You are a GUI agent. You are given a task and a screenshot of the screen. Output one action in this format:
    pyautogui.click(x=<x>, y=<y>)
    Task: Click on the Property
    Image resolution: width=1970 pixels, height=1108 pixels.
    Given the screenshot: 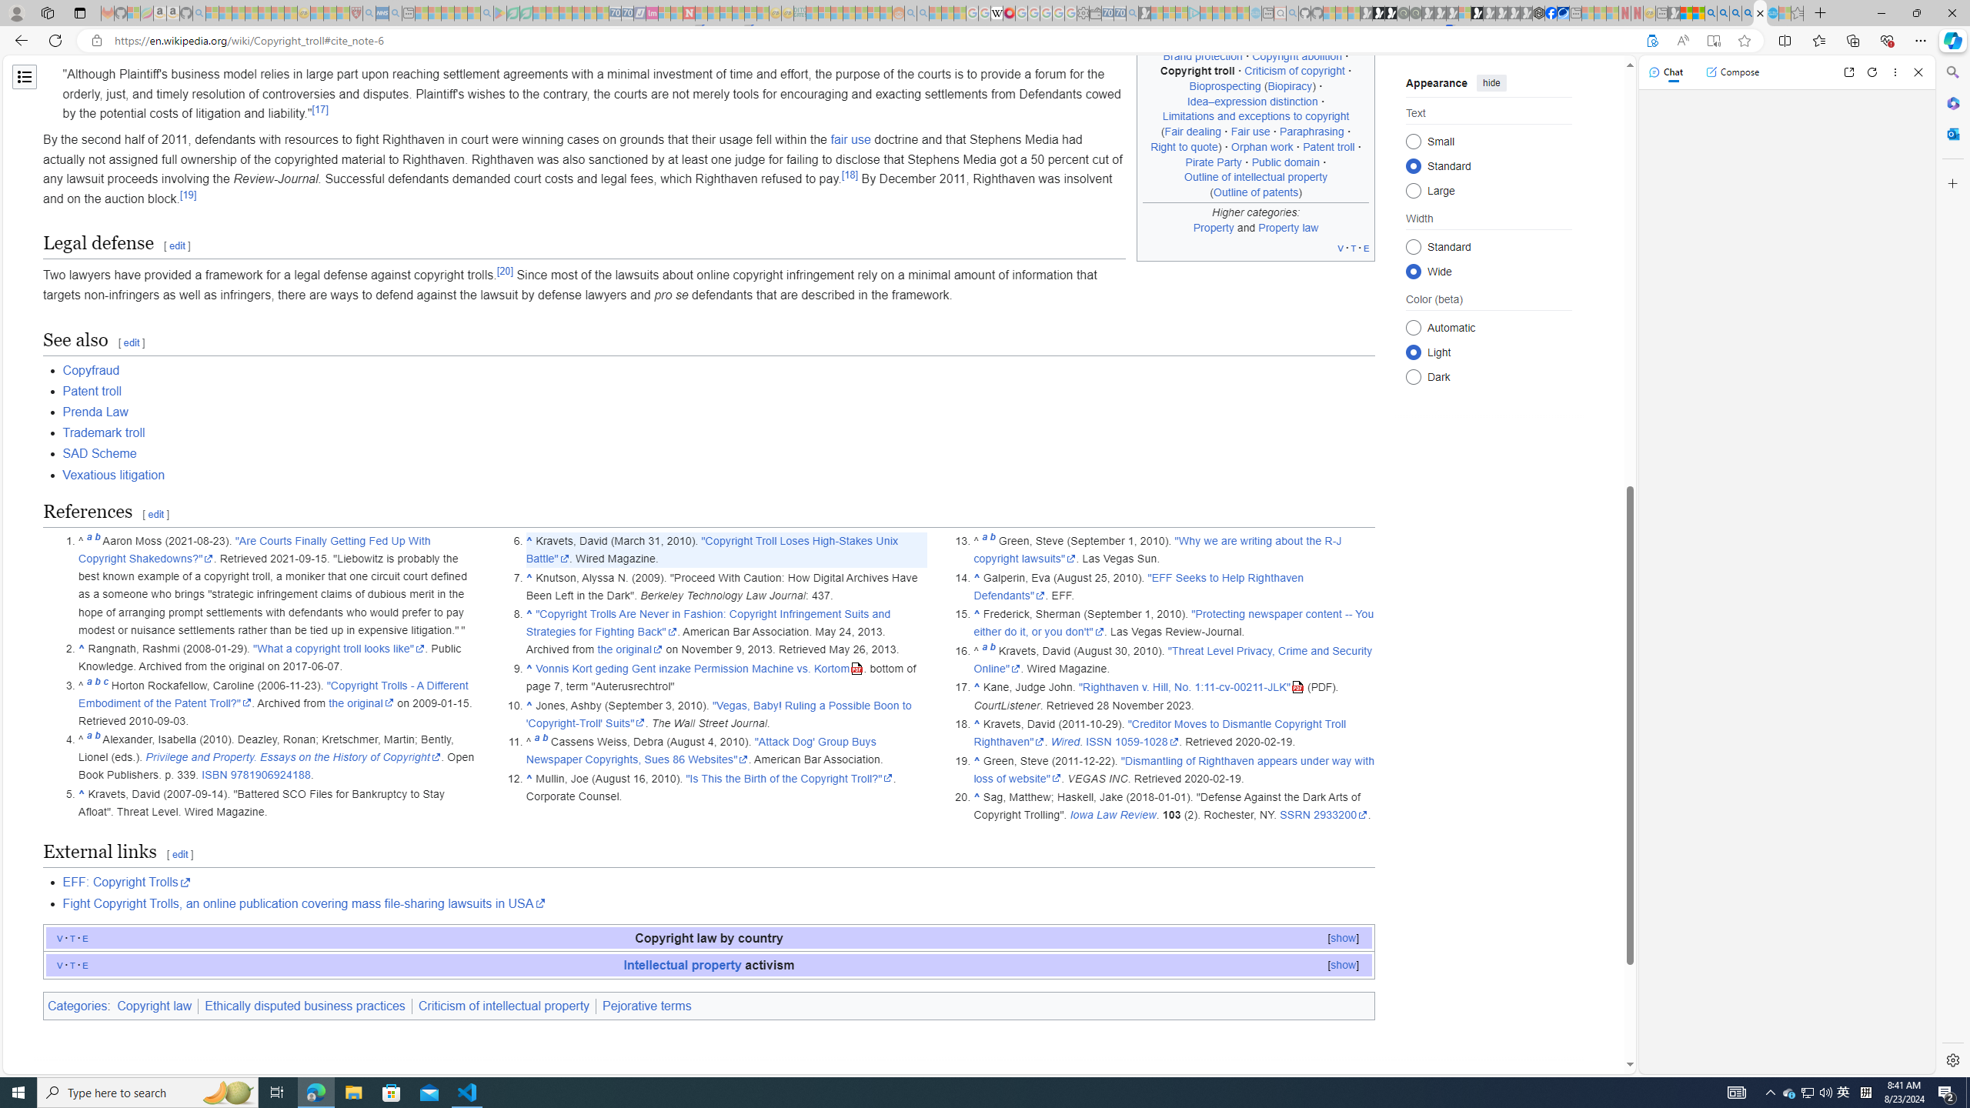 What is the action you would take?
    pyautogui.click(x=1213, y=226)
    